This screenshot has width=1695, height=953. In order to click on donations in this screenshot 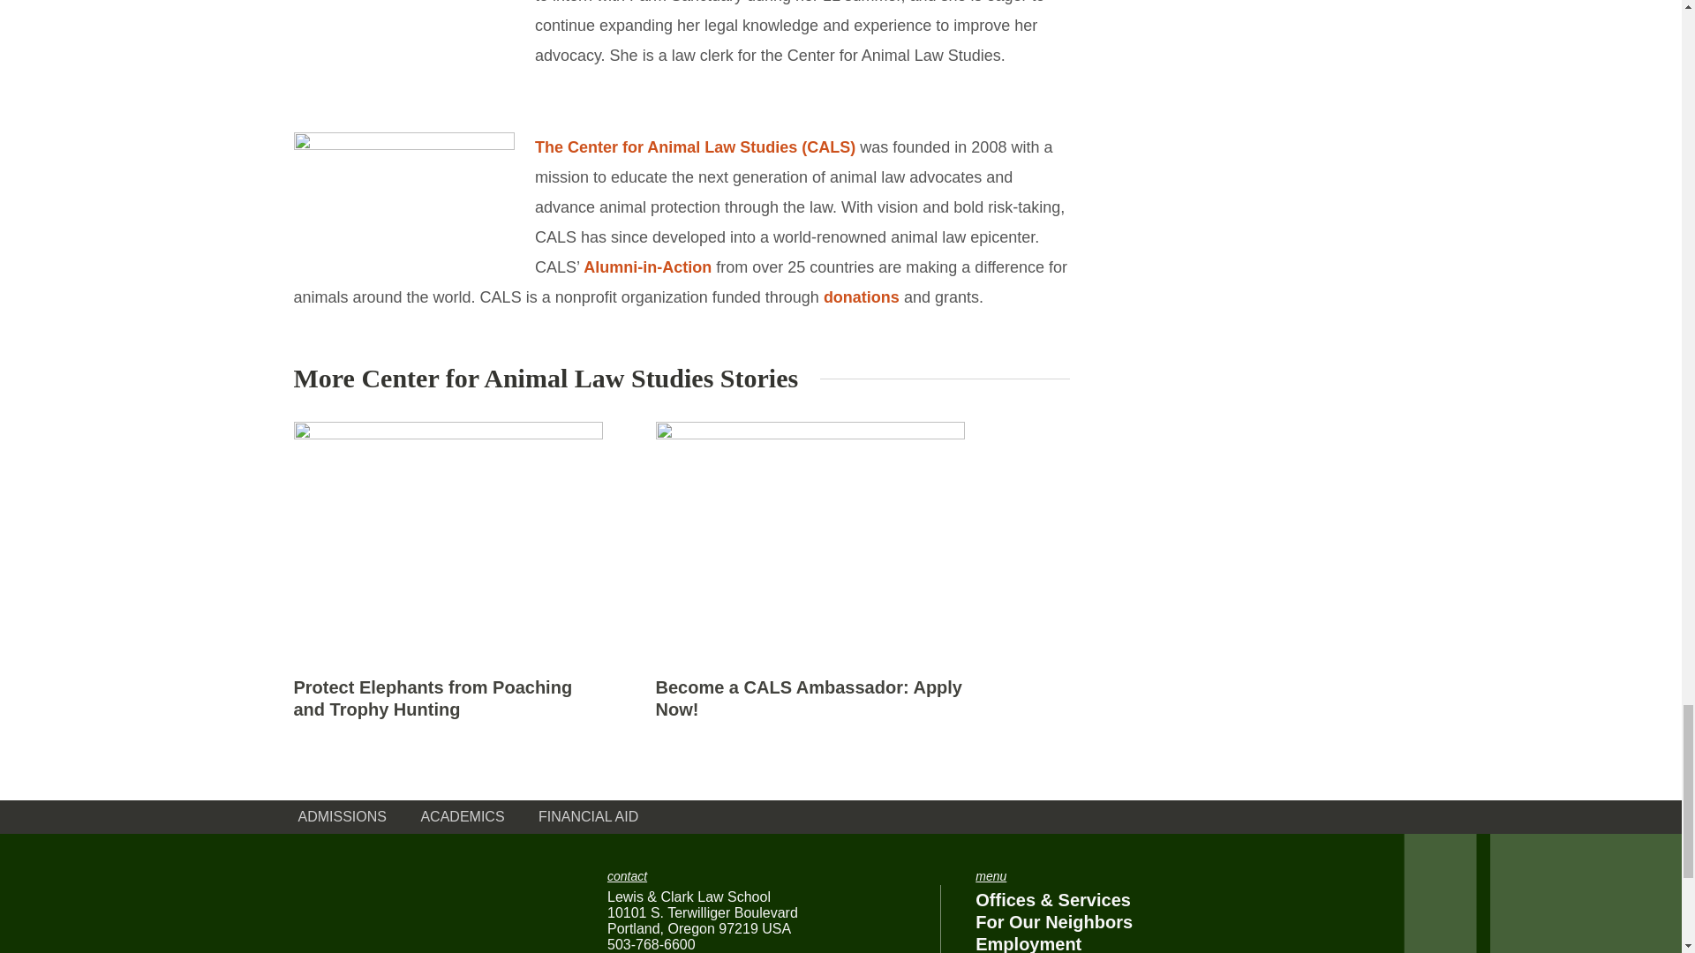, I will do `click(862, 296)`.